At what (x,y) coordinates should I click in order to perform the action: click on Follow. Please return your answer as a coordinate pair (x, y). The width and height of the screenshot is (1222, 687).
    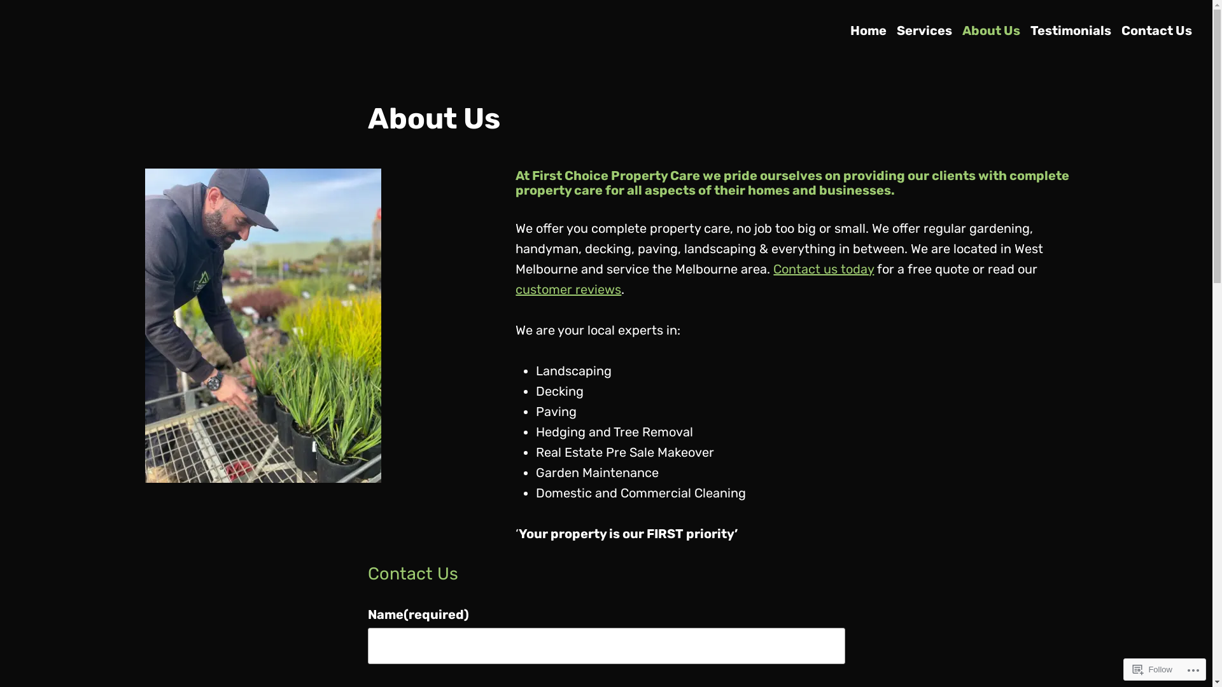
    Looking at the image, I should click on (1153, 669).